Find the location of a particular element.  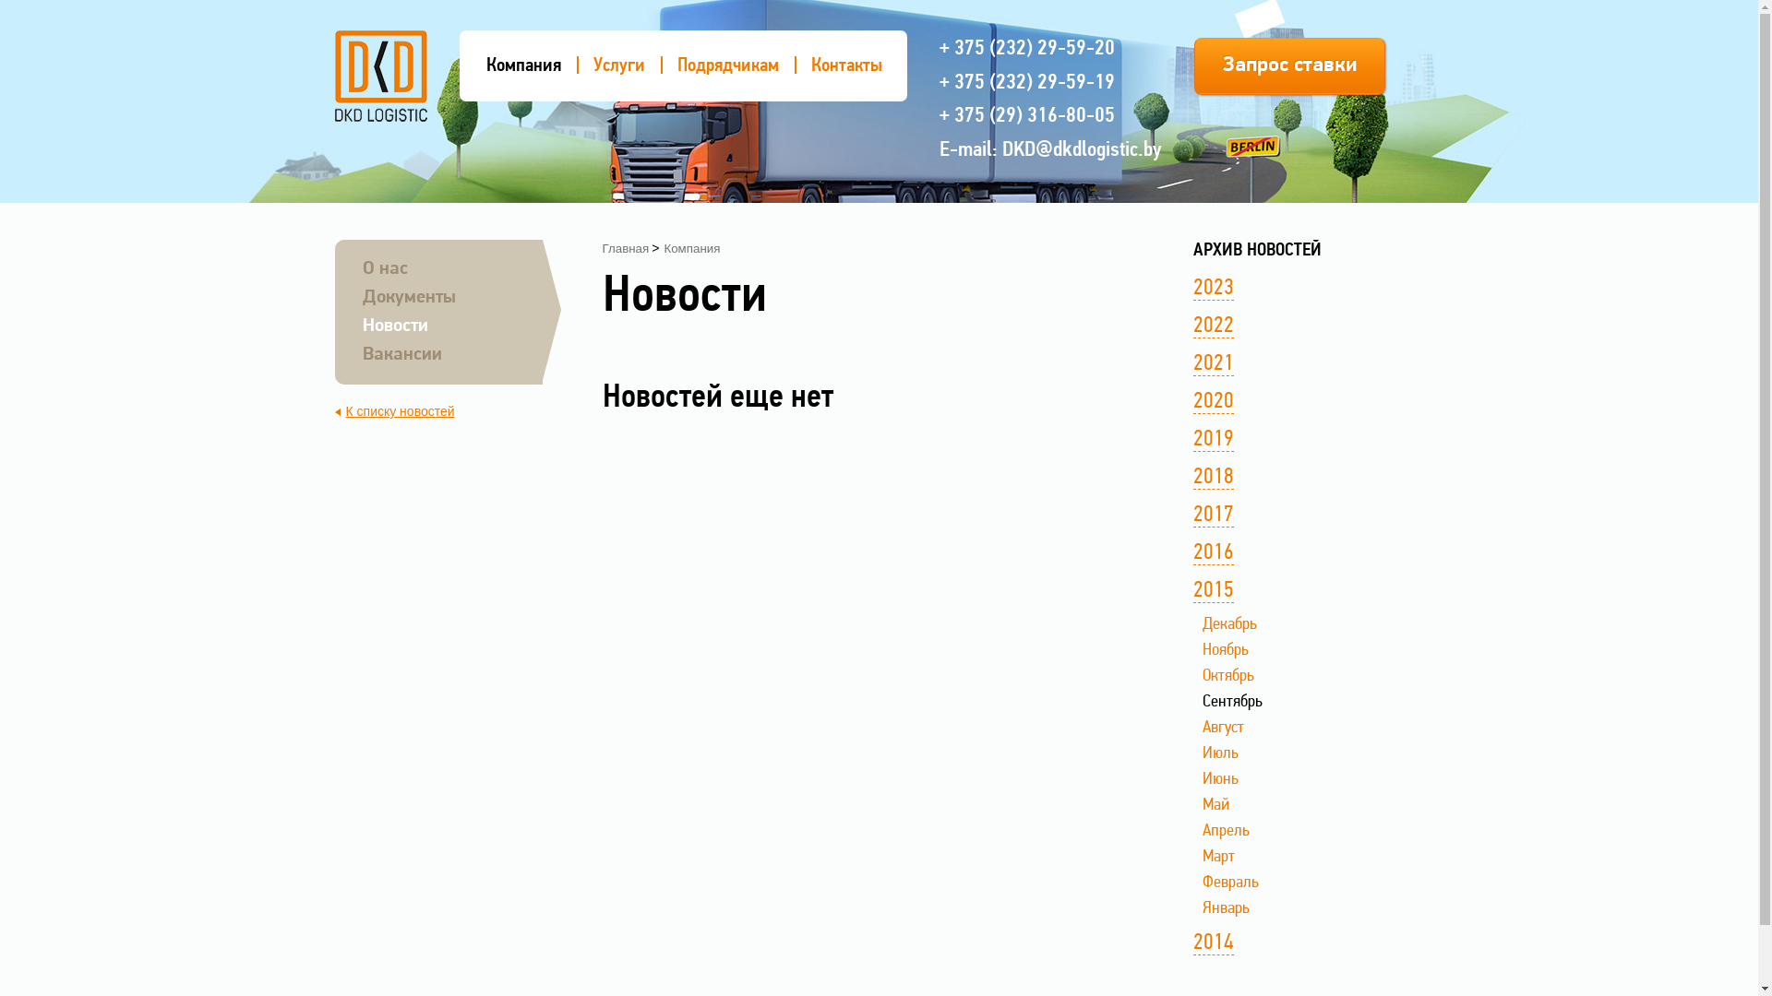

2020 is located at coordinates (1213, 402).